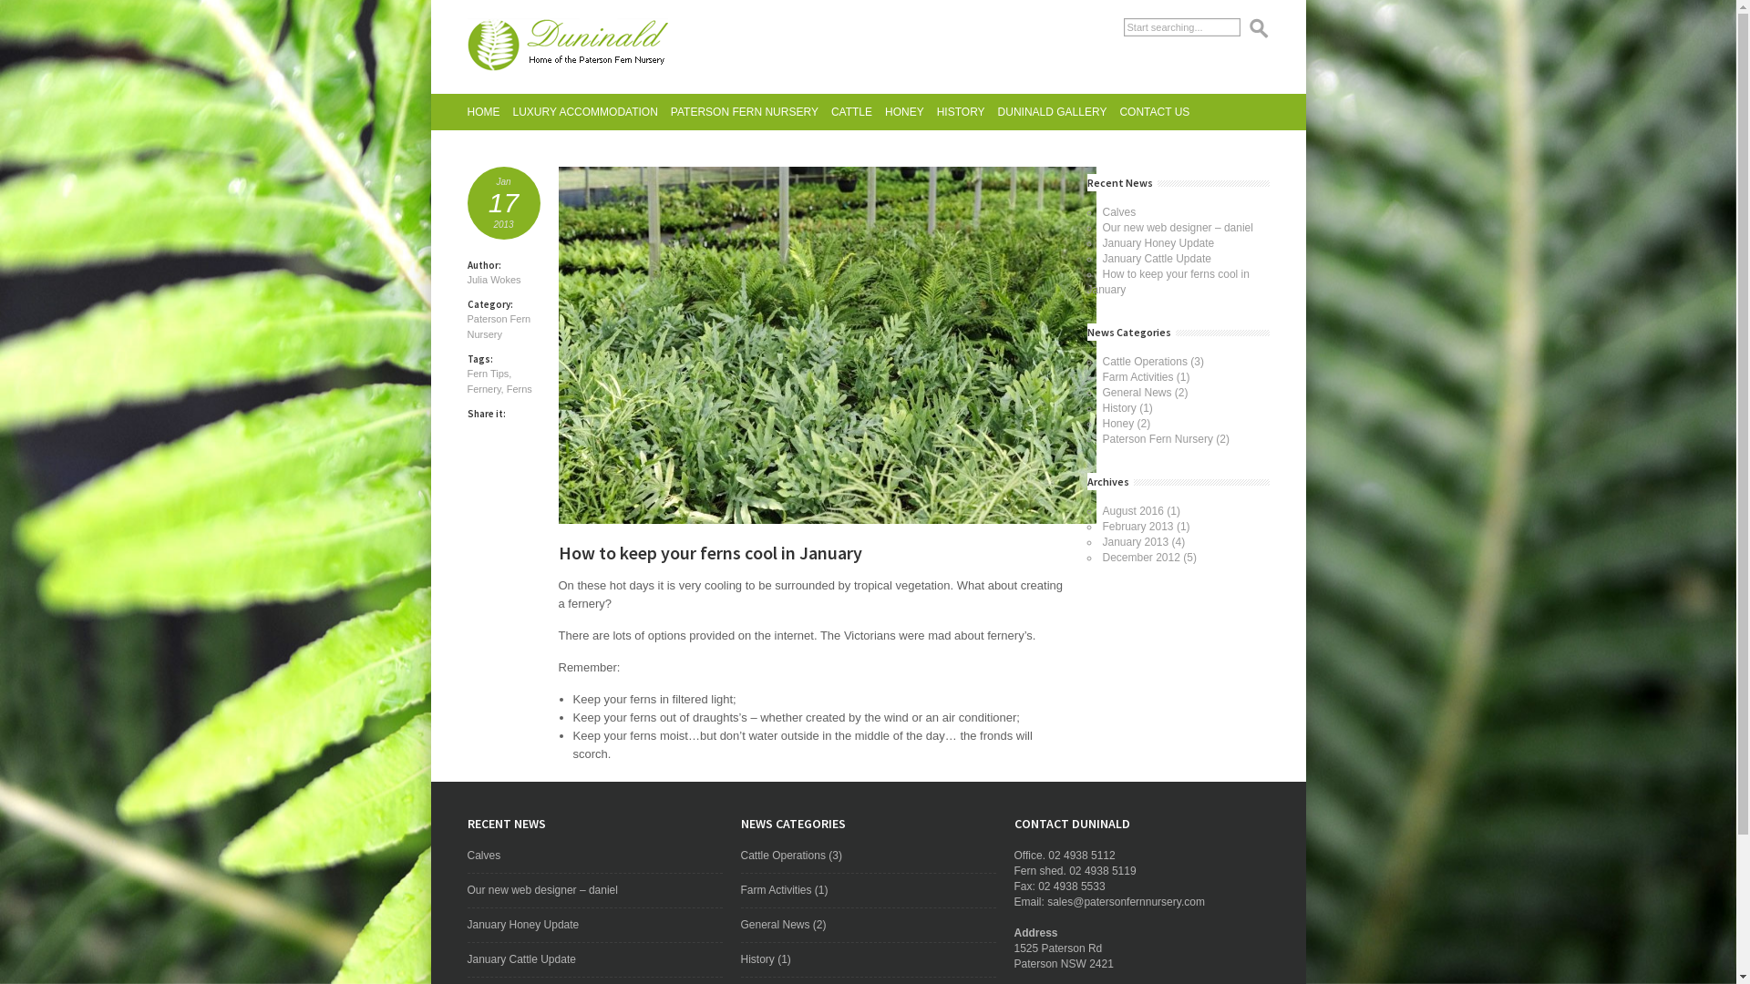  Describe the element at coordinates (1168, 282) in the screenshot. I see `How to keep your ferns cool in January` at that location.